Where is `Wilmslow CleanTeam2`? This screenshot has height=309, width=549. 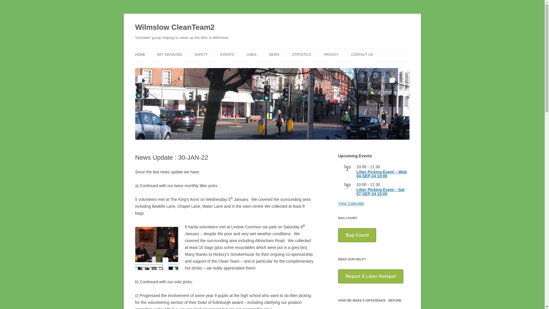
Wilmslow CleanTeam2 is located at coordinates (175, 27).